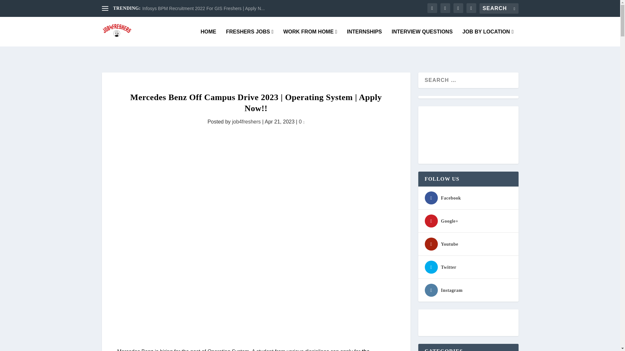 The width and height of the screenshot is (625, 351). I want to click on JOB BY LOCATION, so click(488, 38).